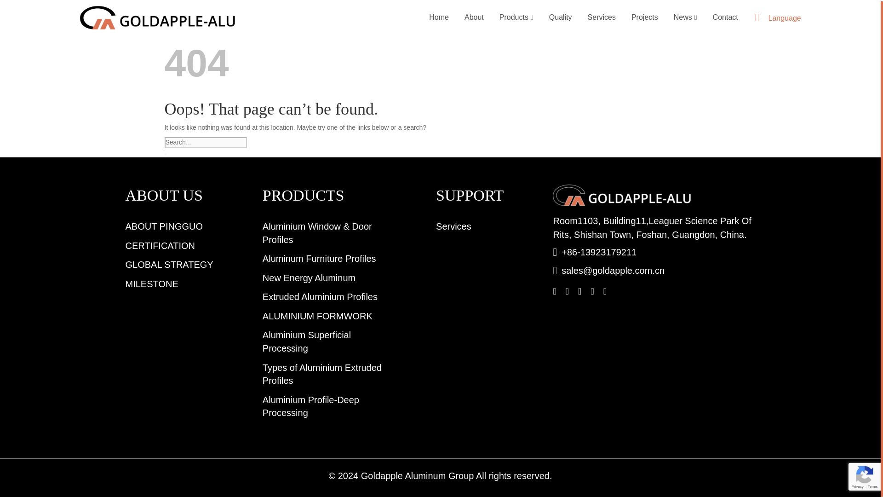 Image resolution: width=883 pixels, height=497 pixels. What do you see at coordinates (474, 17) in the screenshot?
I see `About` at bounding box center [474, 17].